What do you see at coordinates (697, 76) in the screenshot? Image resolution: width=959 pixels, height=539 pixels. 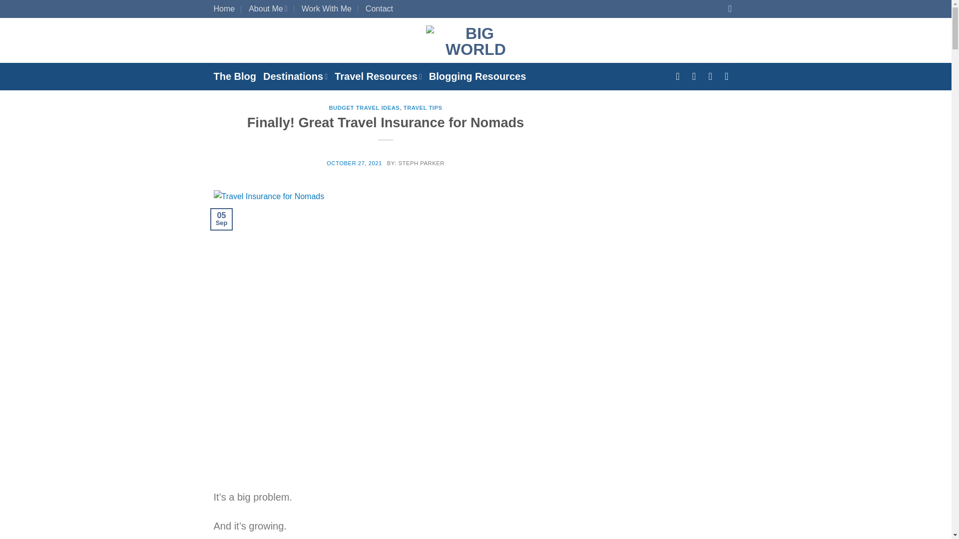 I see `Follow on Instagram` at bounding box center [697, 76].